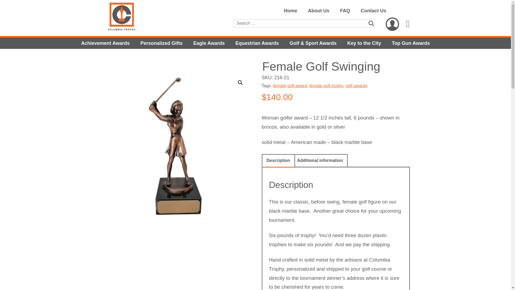  I want to click on FAQ, so click(345, 11).